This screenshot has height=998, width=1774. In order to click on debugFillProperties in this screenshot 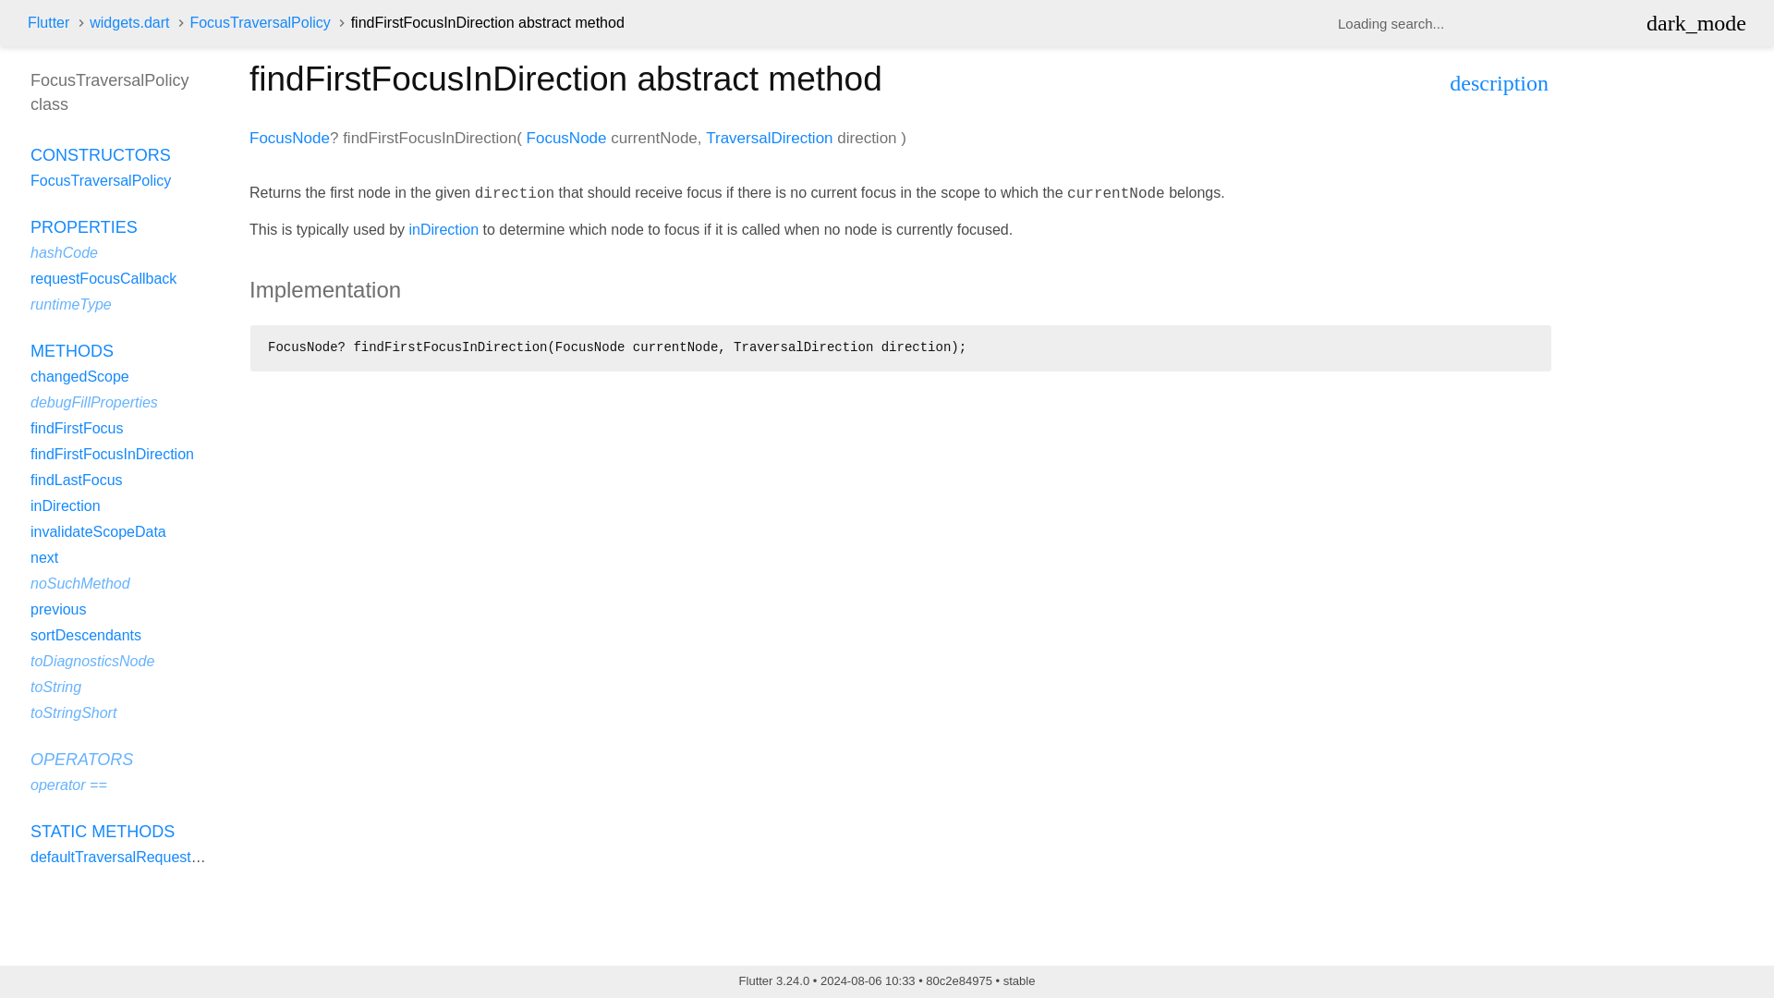, I will do `click(93, 401)`.